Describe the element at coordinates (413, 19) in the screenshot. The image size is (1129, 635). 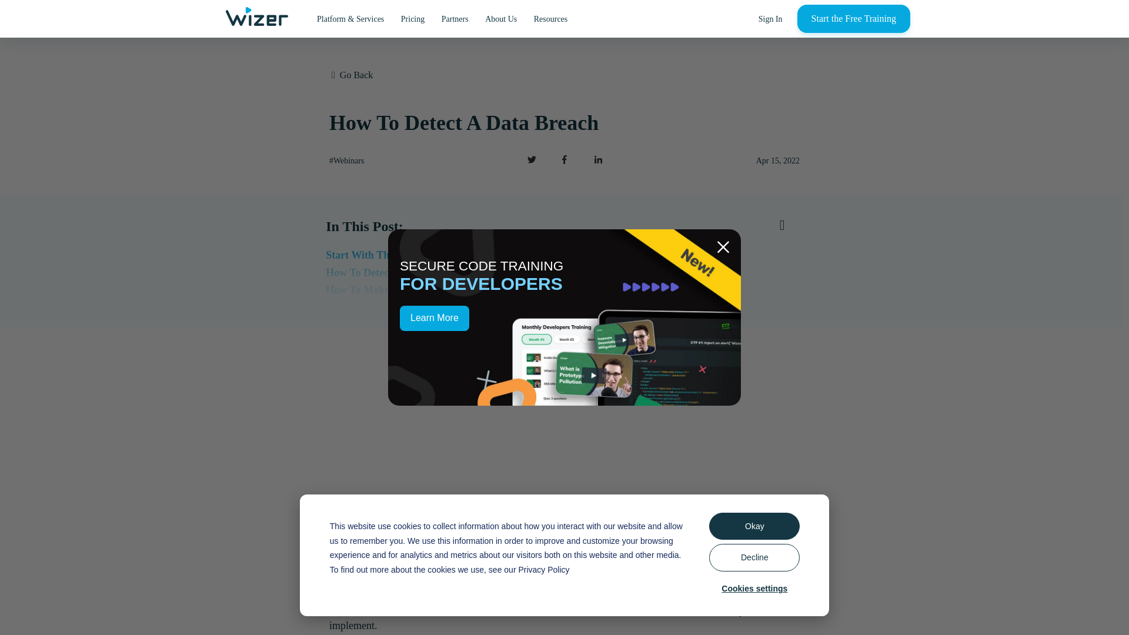
I see `Pricing` at that location.